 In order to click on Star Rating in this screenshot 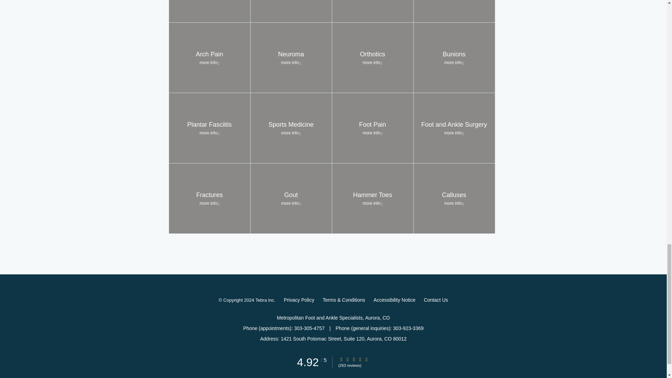, I will do `click(341, 359)`.